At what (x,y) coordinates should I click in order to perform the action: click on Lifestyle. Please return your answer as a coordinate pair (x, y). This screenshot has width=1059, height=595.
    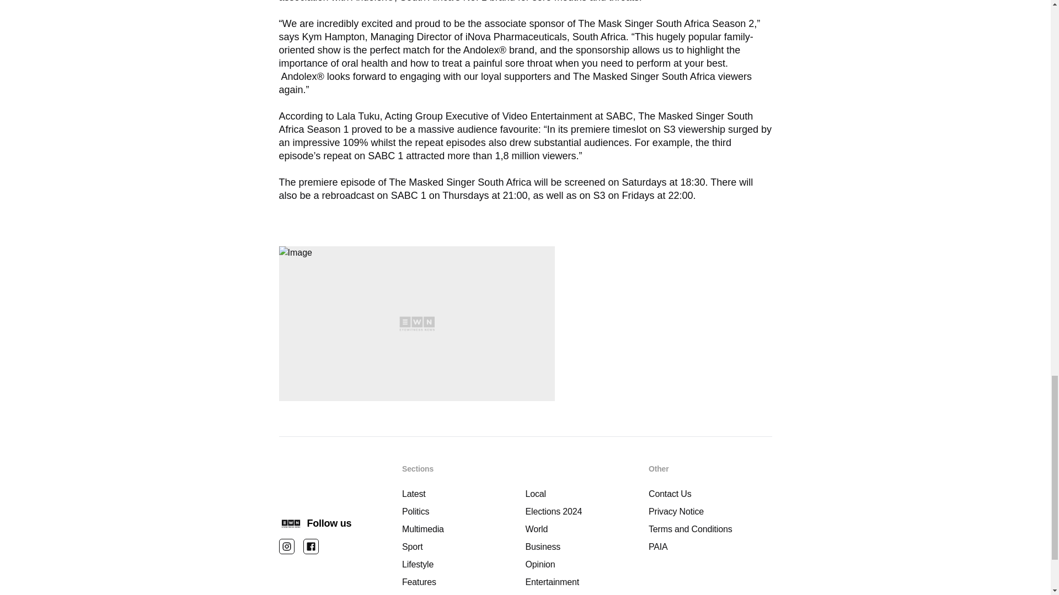
    Looking at the image, I should click on (463, 564).